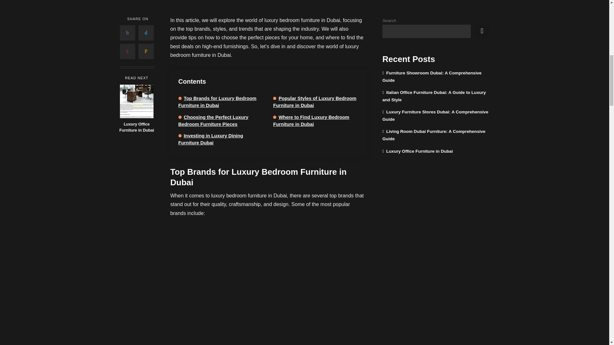  What do you see at coordinates (211, 139) in the screenshot?
I see `Investing in Luxury Dining Furniture Dubai` at bounding box center [211, 139].